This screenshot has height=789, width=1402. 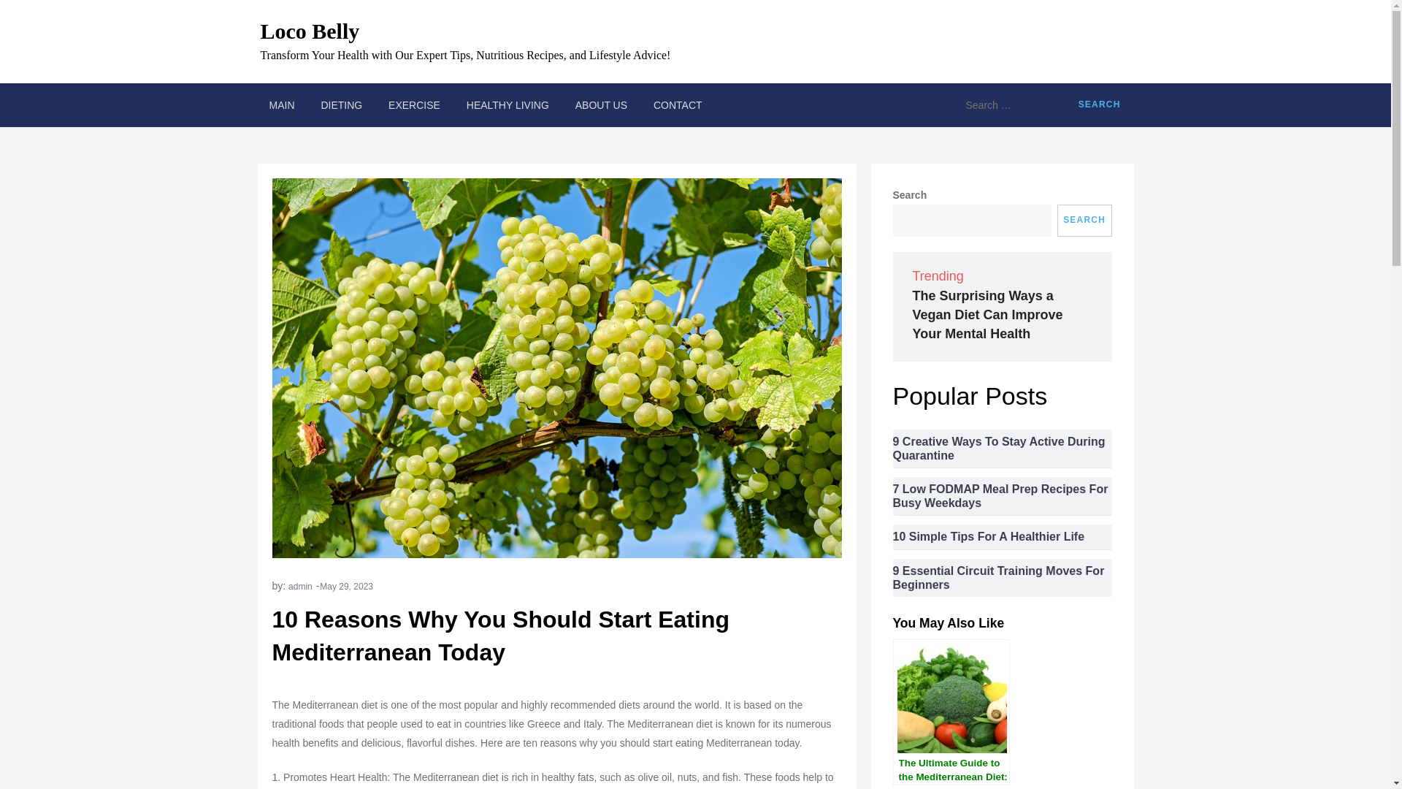 What do you see at coordinates (280, 105) in the screenshot?
I see `MAIN` at bounding box center [280, 105].